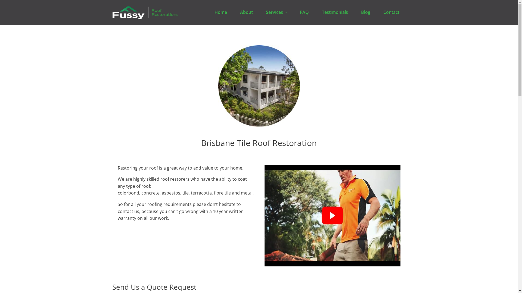  What do you see at coordinates (335, 12) in the screenshot?
I see `Testimonials` at bounding box center [335, 12].